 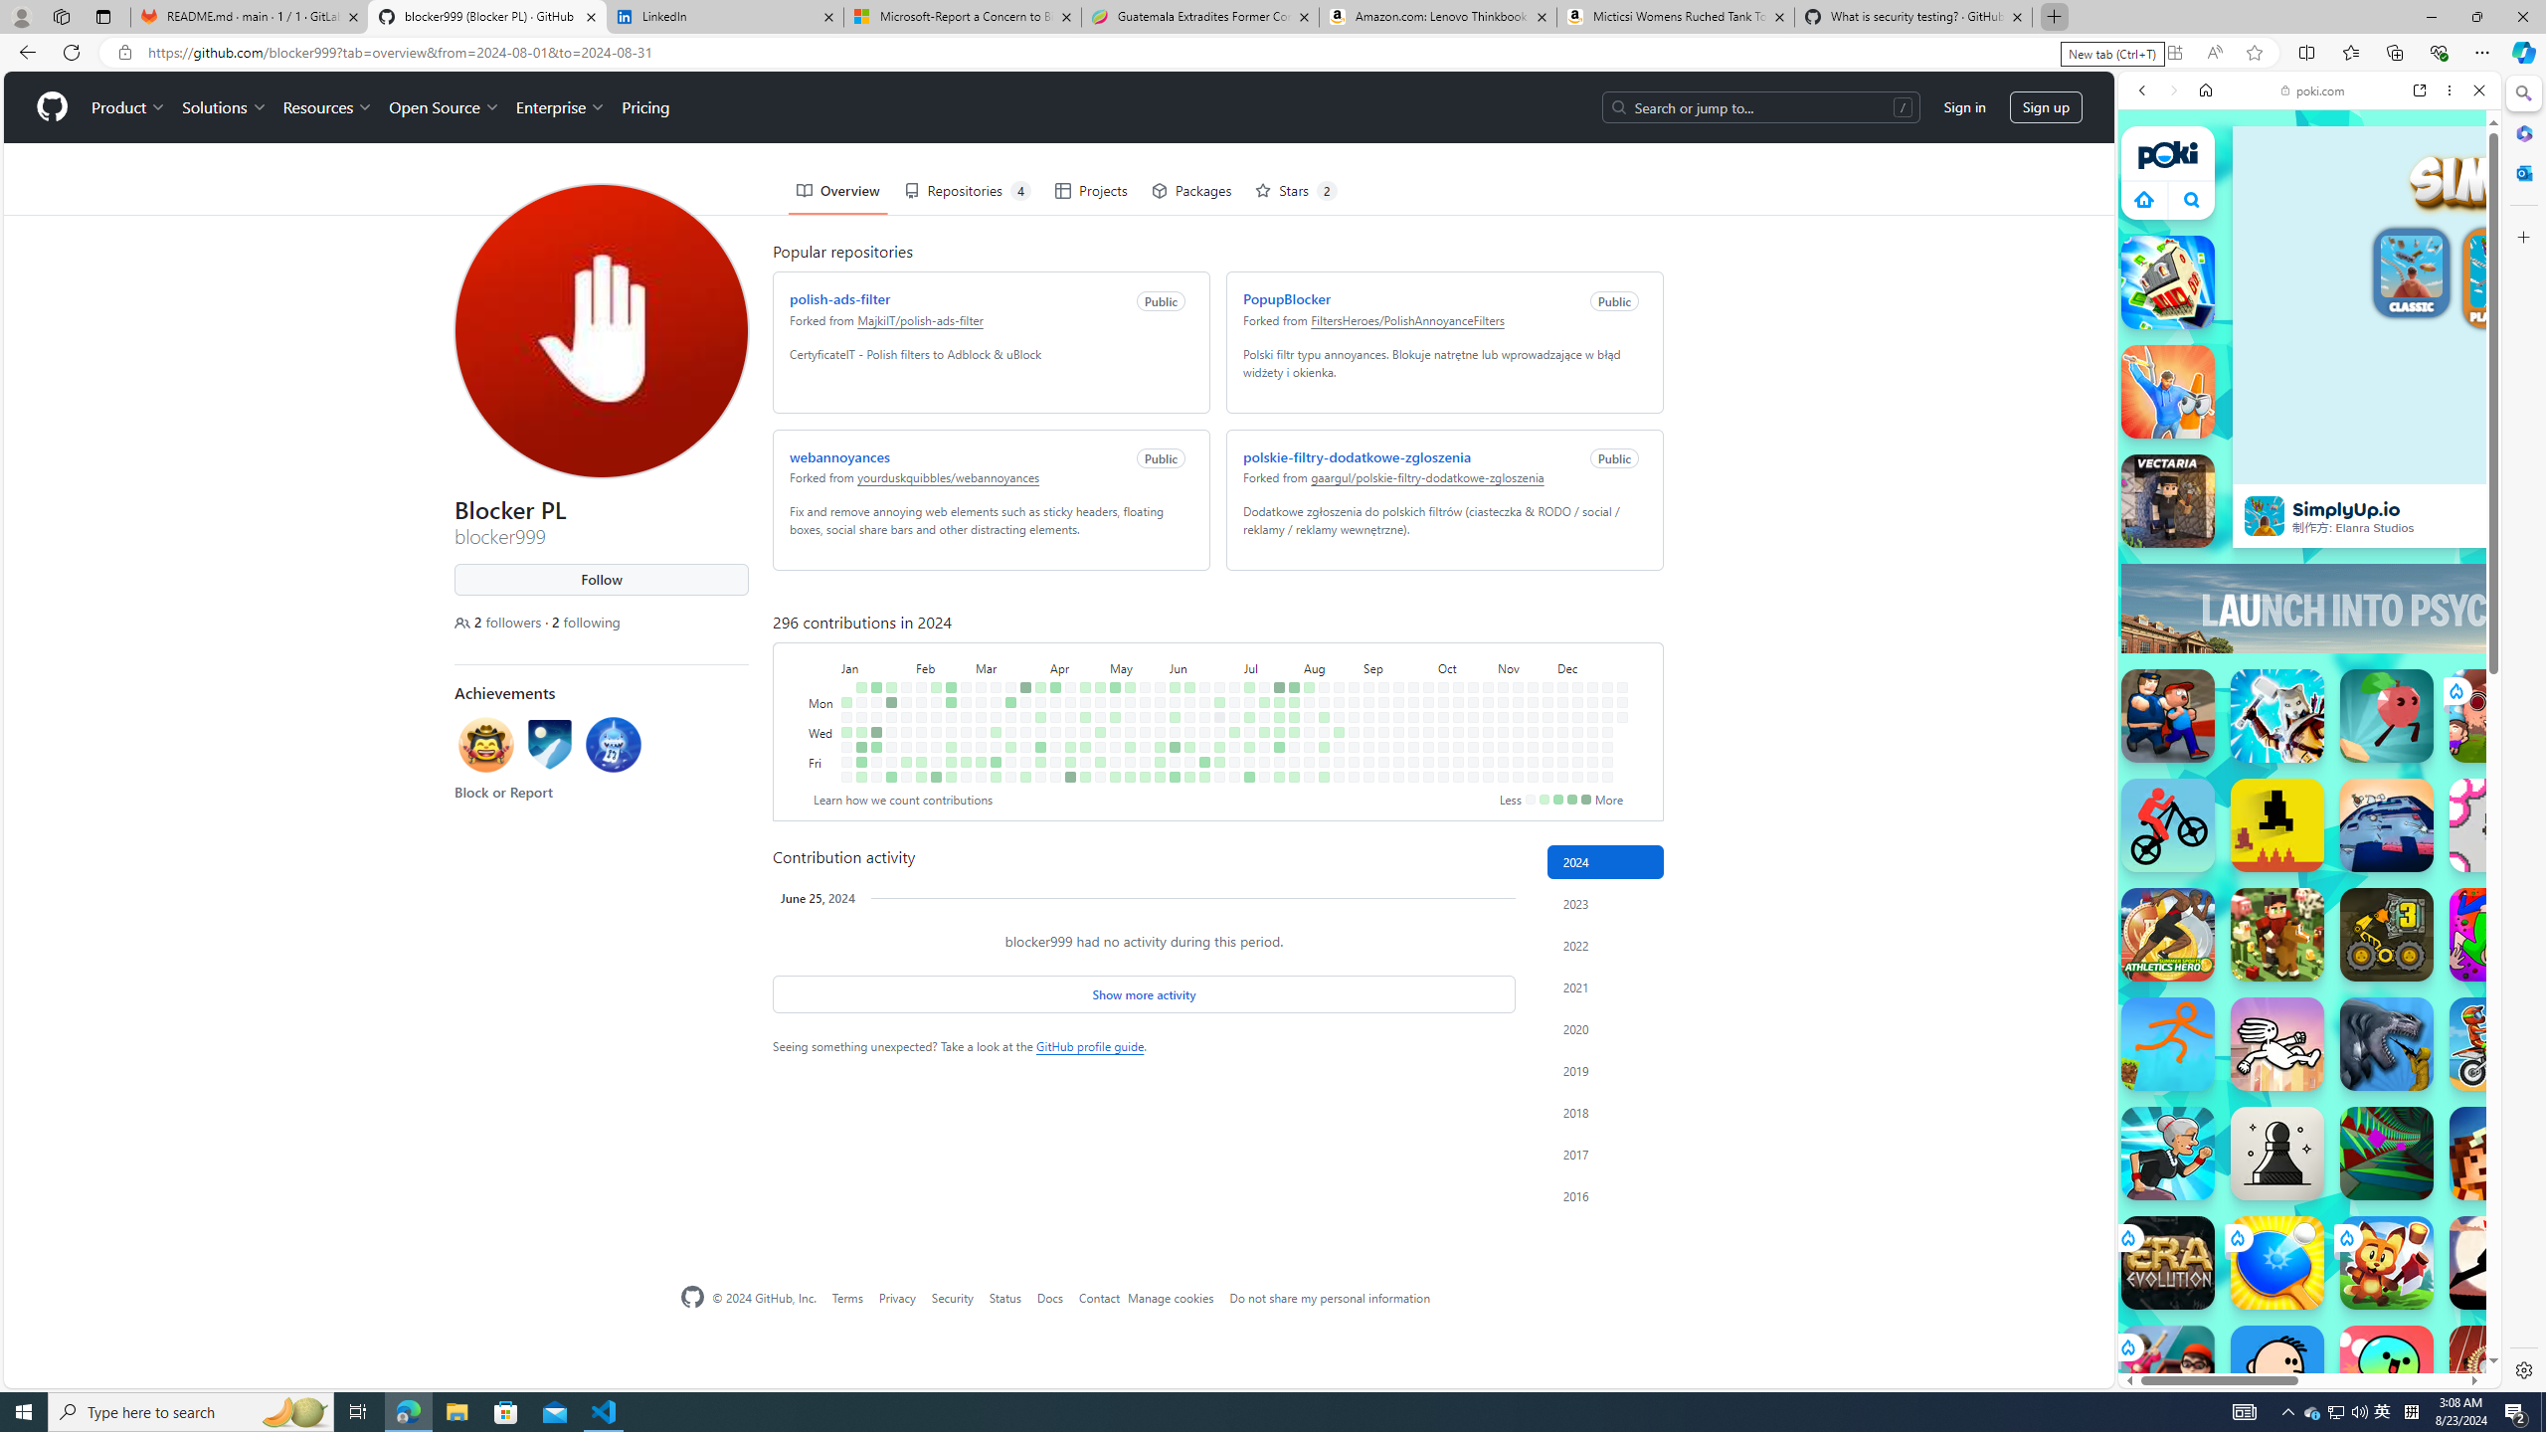 I want to click on Stickman Bike Stickman Bike, so click(x=2168, y=825).